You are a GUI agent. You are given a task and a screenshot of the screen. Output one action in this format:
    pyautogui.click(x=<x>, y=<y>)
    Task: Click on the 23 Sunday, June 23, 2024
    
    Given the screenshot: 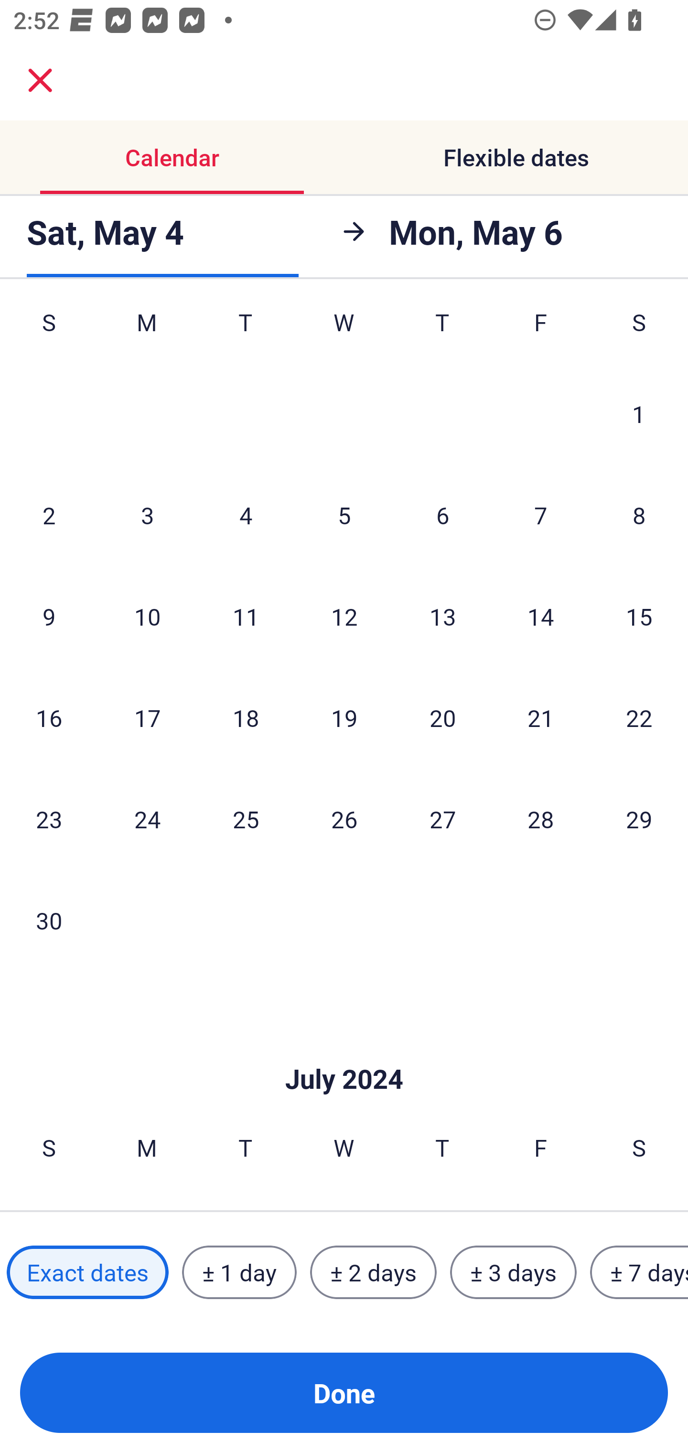 What is the action you would take?
    pyautogui.click(x=49, y=818)
    